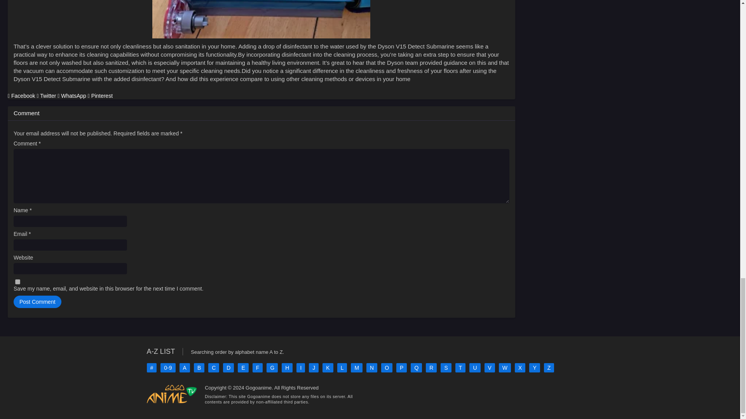 The image size is (746, 419). Describe the element at coordinates (72, 95) in the screenshot. I see `WhatsApp` at that location.